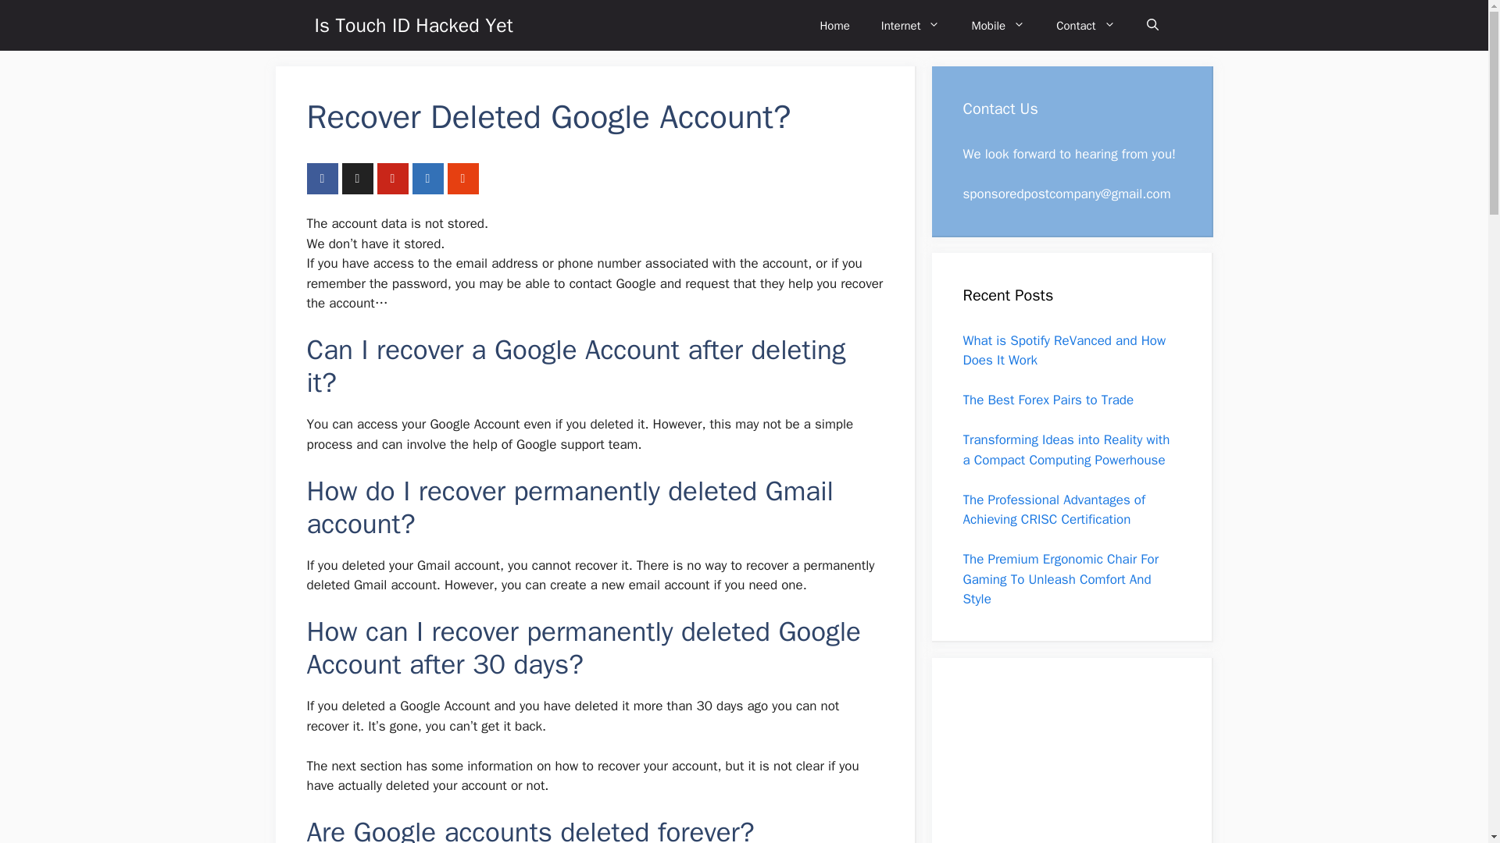  What do you see at coordinates (1086, 25) in the screenshot?
I see `Contact` at bounding box center [1086, 25].